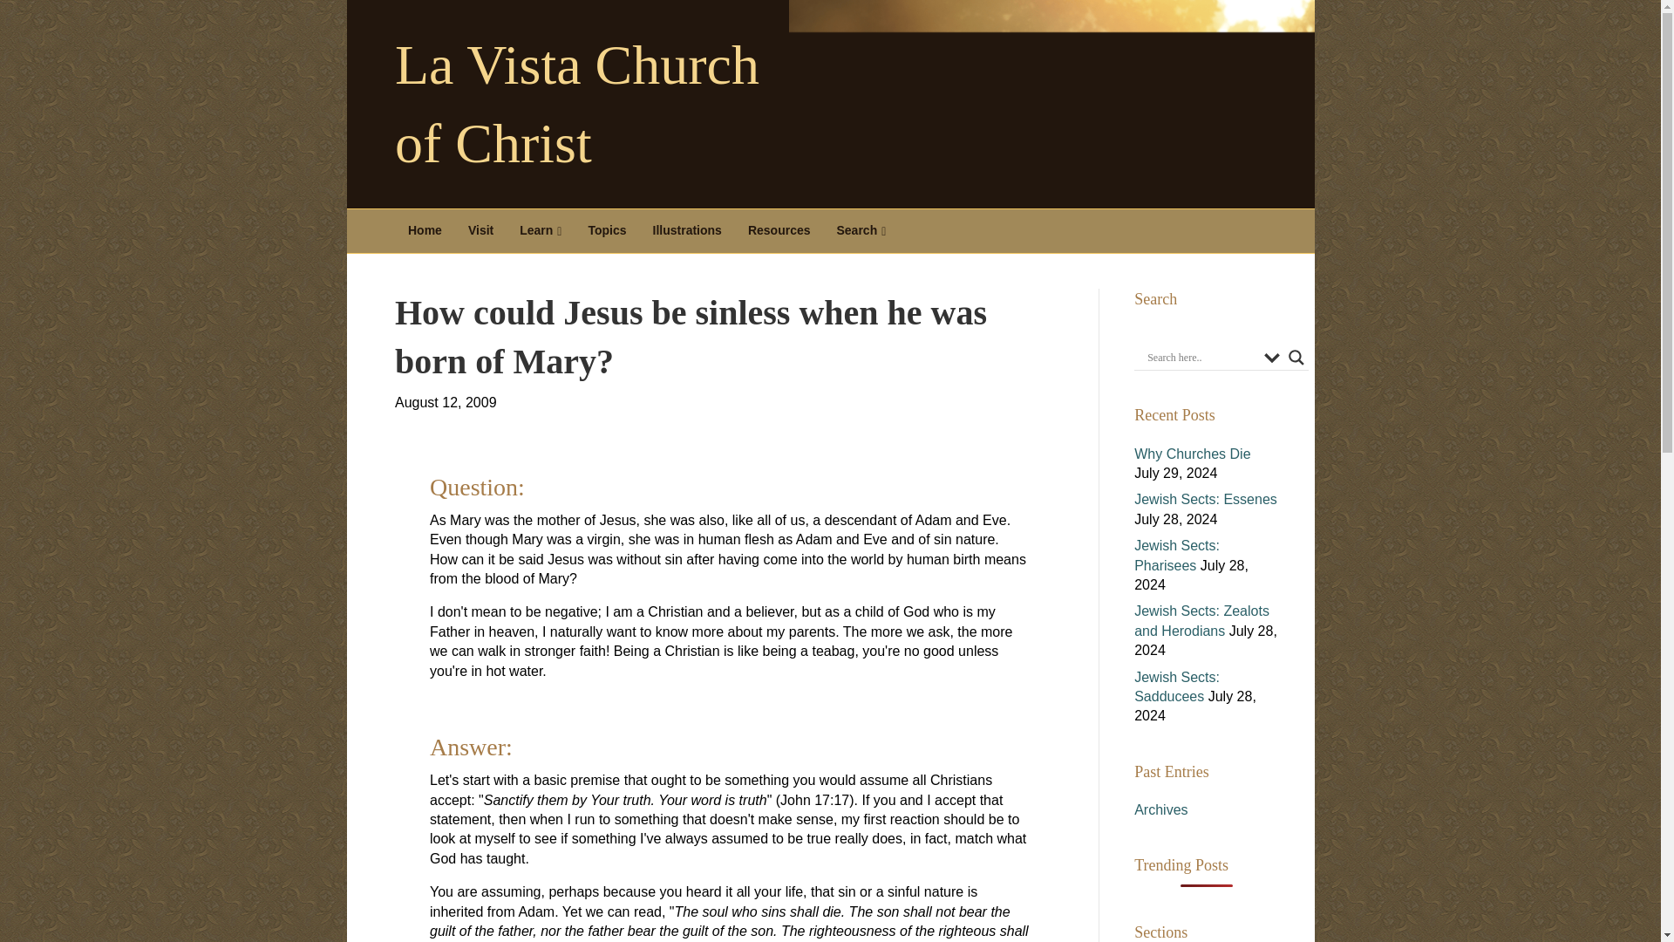 This screenshot has width=1674, height=942. Describe the element at coordinates (541, 230) in the screenshot. I see `Learn` at that location.